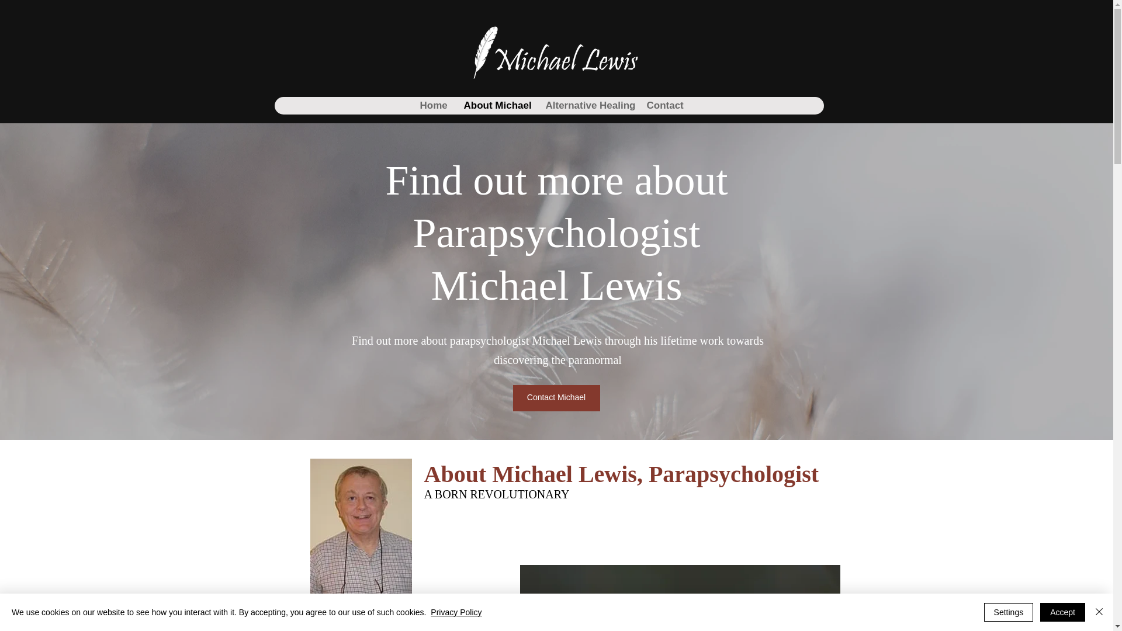  What do you see at coordinates (1062, 612) in the screenshot?
I see `Accept` at bounding box center [1062, 612].